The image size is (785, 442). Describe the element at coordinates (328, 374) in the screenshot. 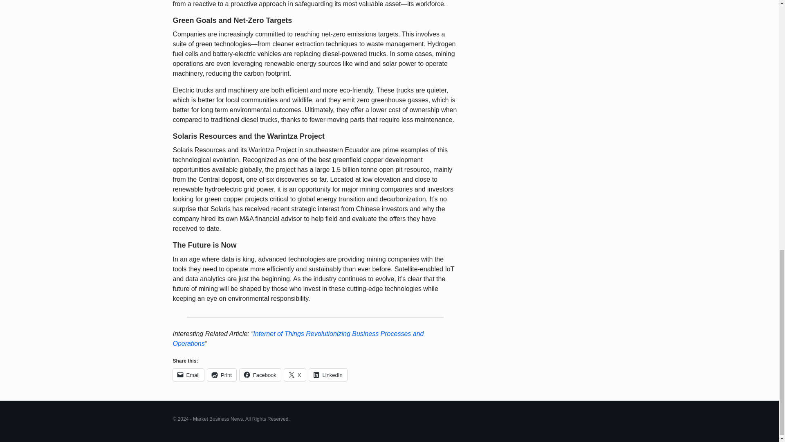

I see `Click to share on LinkedIn` at that location.